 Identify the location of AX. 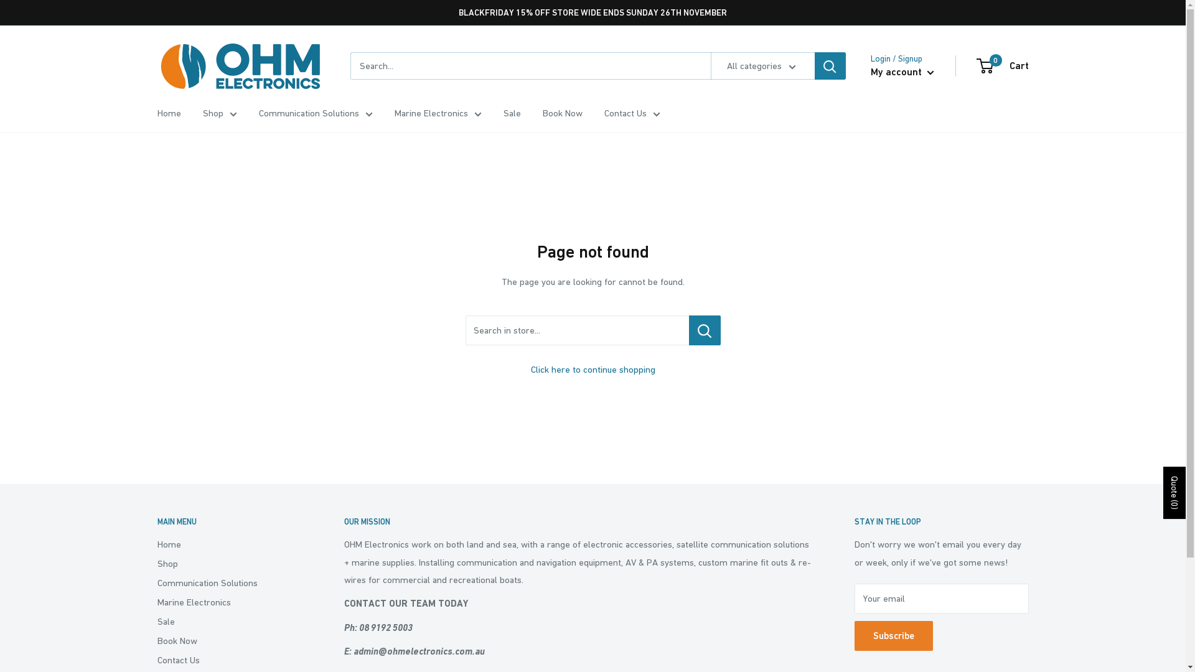
(157, 554).